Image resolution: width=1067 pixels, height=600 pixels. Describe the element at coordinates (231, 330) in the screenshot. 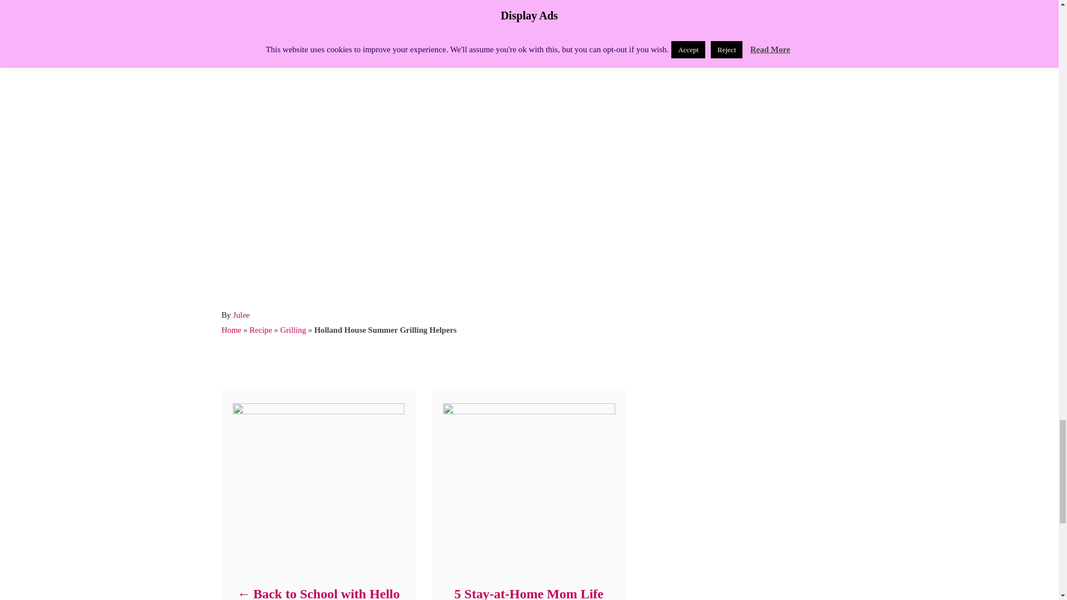

I see `Home` at that location.